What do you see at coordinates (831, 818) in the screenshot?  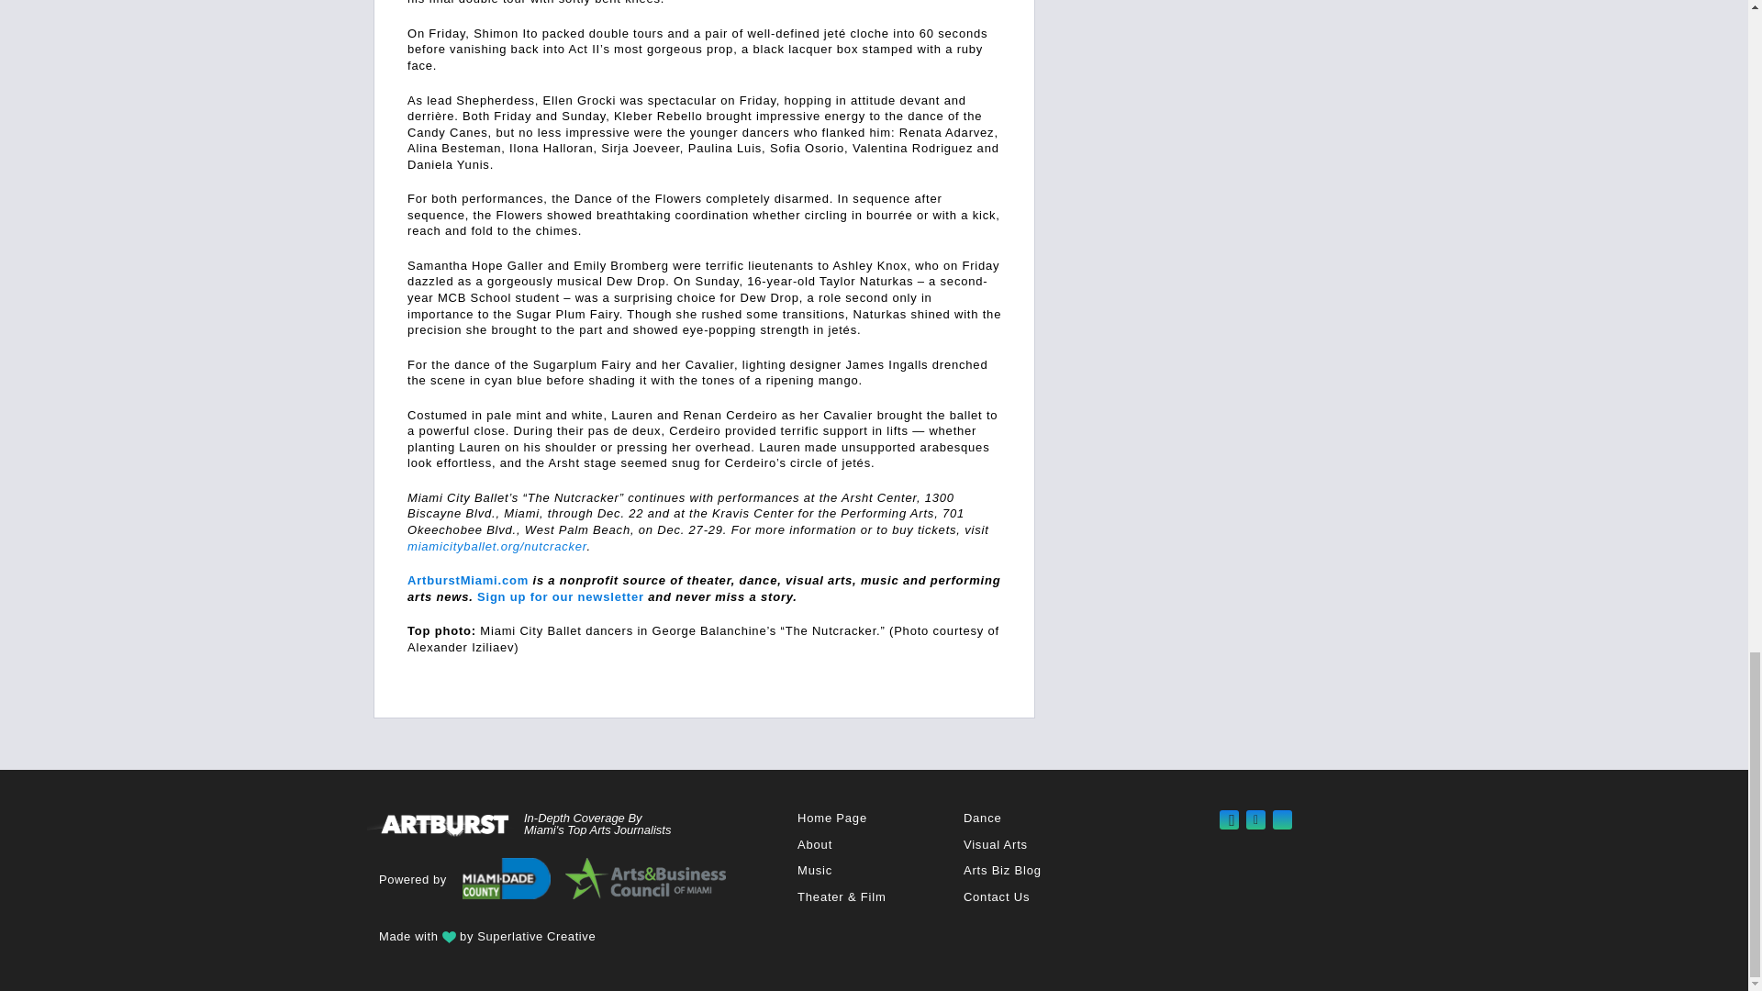 I see `Home Page` at bounding box center [831, 818].